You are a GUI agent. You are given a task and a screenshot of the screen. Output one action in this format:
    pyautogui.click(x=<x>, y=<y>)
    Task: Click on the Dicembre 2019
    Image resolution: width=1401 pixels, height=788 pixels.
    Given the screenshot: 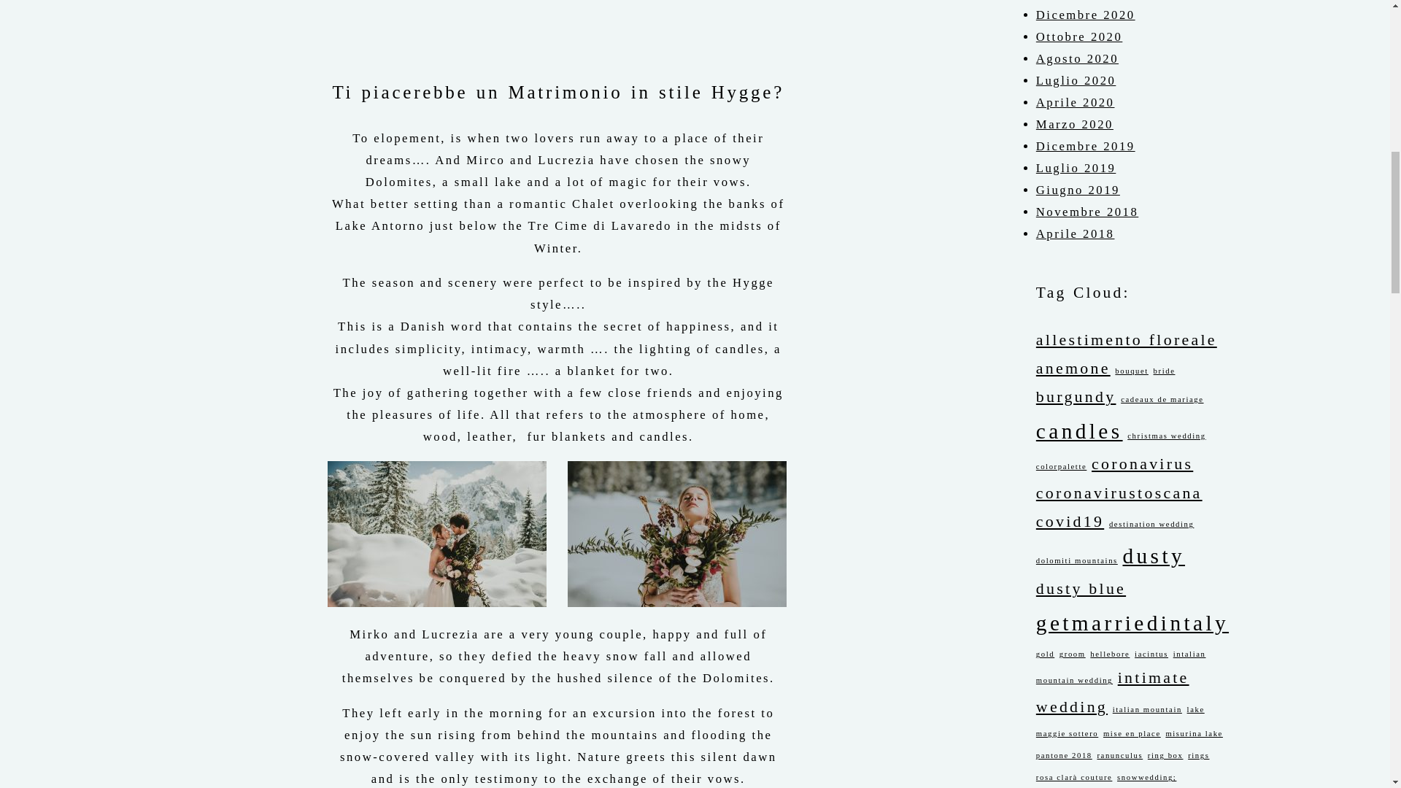 What is the action you would take?
    pyautogui.click(x=1086, y=146)
    